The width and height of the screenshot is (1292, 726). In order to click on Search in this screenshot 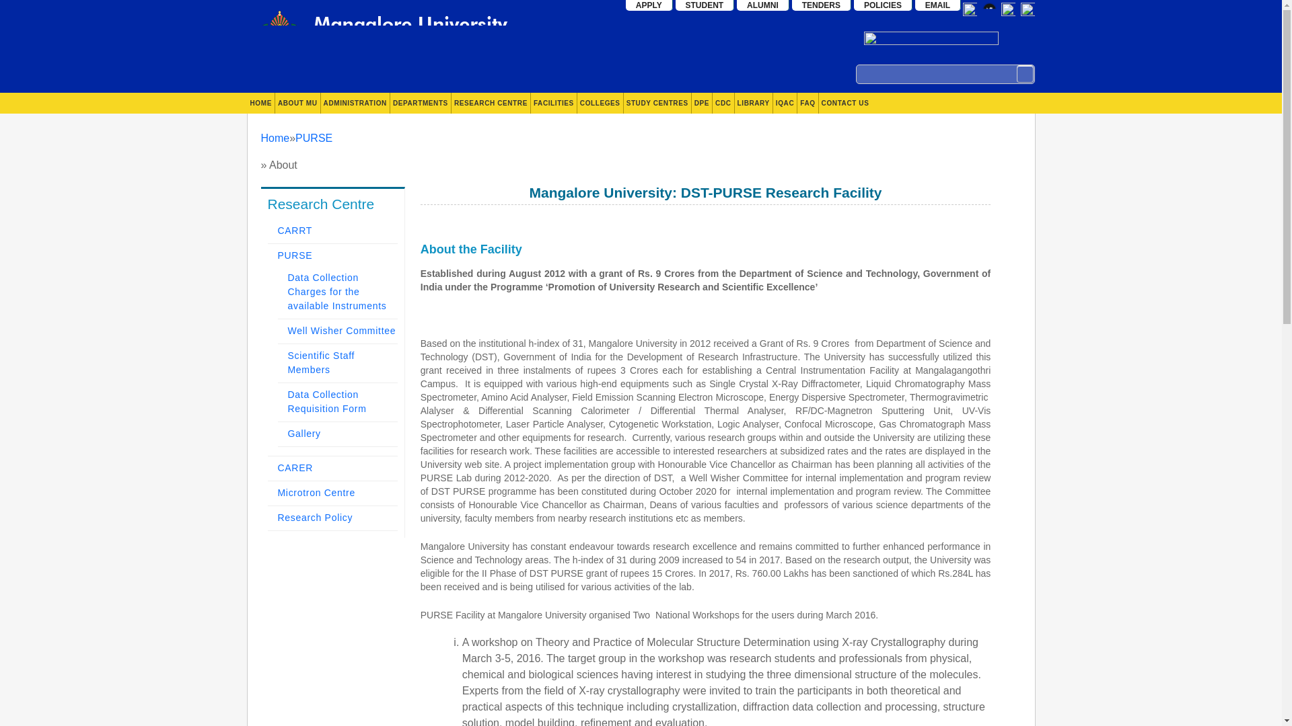, I will do `click(1024, 74)`.